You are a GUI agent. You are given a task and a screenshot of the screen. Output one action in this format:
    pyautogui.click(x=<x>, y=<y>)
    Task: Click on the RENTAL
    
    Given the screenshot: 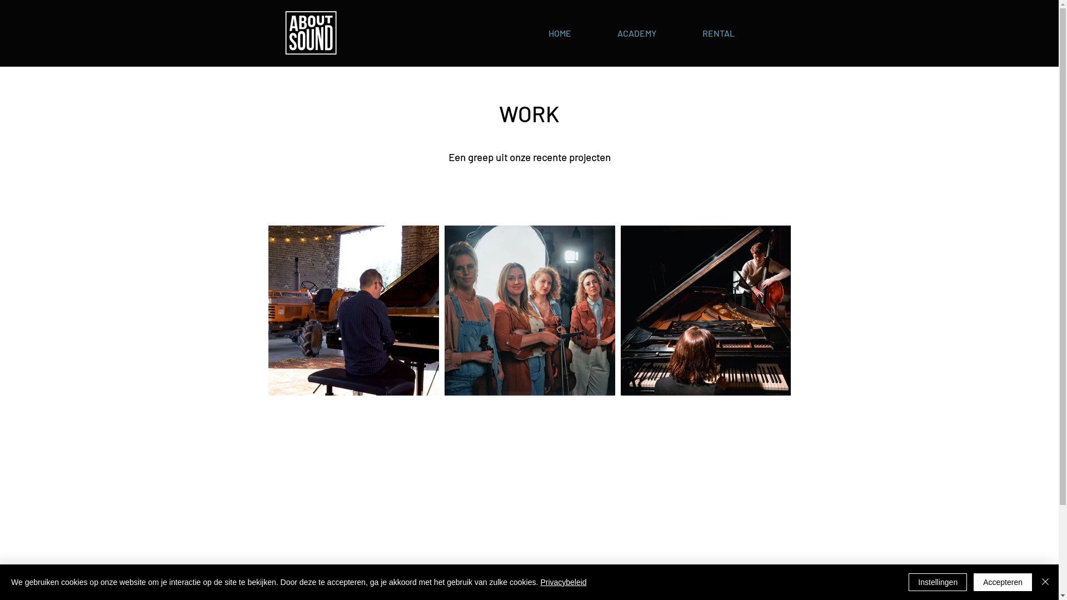 What is the action you would take?
    pyautogui.click(x=718, y=33)
    